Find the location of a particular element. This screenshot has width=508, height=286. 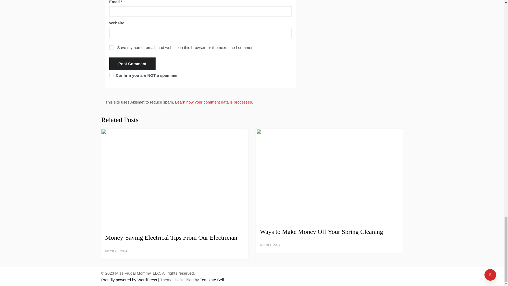

on is located at coordinates (111, 75).